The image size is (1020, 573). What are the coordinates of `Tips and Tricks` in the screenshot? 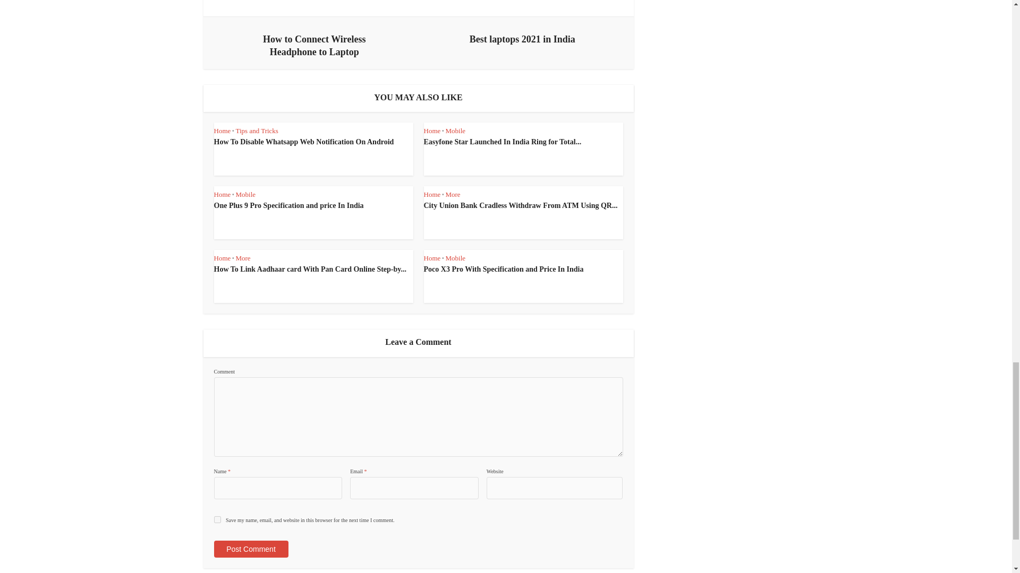 It's located at (256, 131).